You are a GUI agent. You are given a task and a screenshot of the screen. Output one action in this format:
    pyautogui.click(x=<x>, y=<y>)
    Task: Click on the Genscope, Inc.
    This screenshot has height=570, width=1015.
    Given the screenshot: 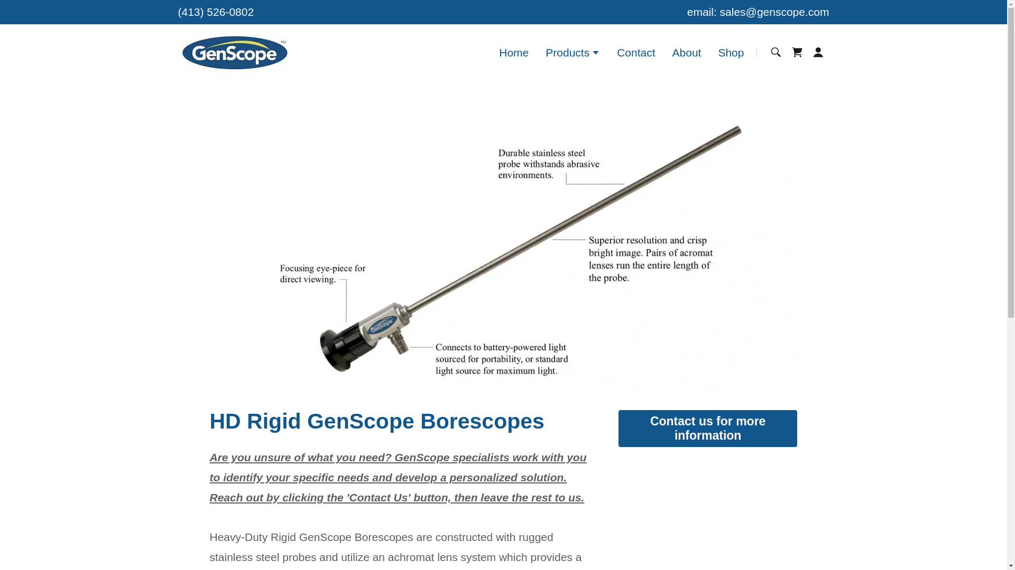 What is the action you would take?
    pyautogui.click(x=234, y=52)
    